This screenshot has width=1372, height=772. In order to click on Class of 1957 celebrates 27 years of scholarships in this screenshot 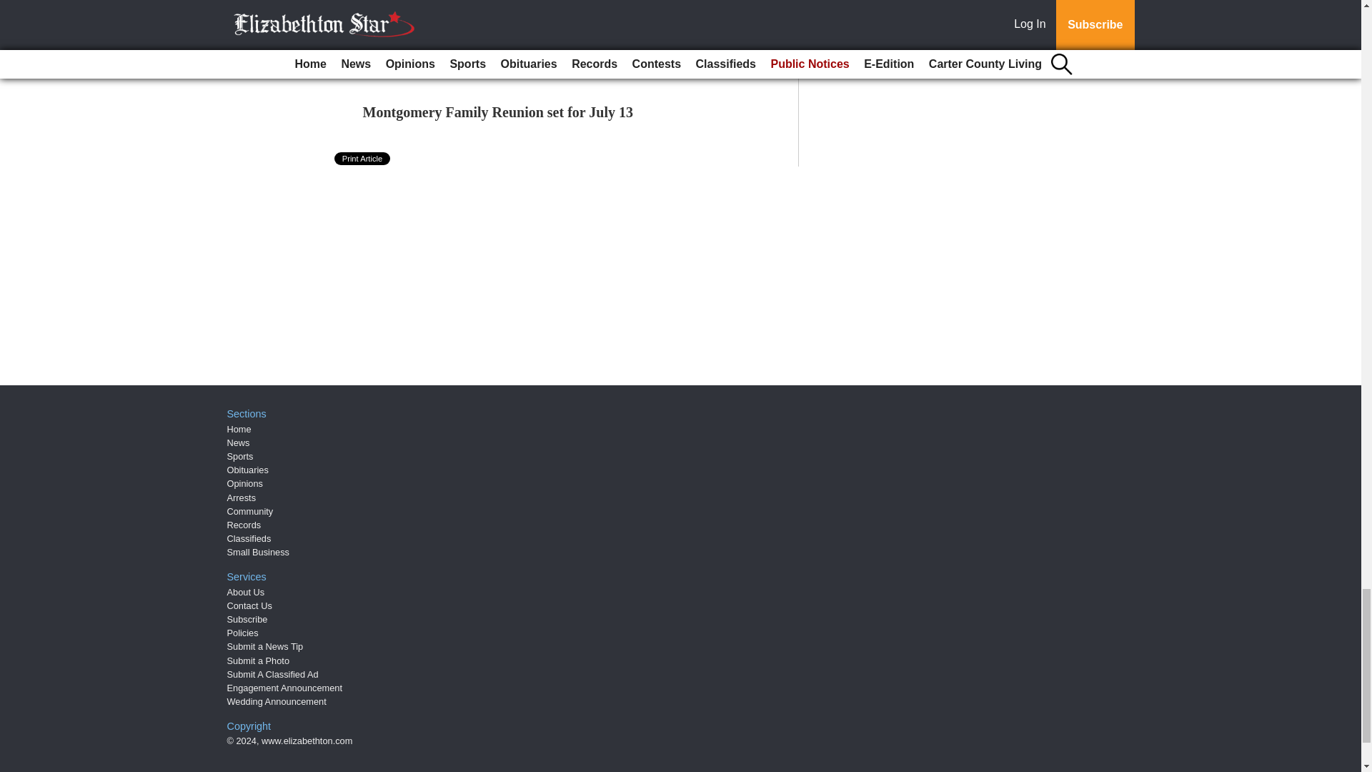, I will do `click(470, 5)`.